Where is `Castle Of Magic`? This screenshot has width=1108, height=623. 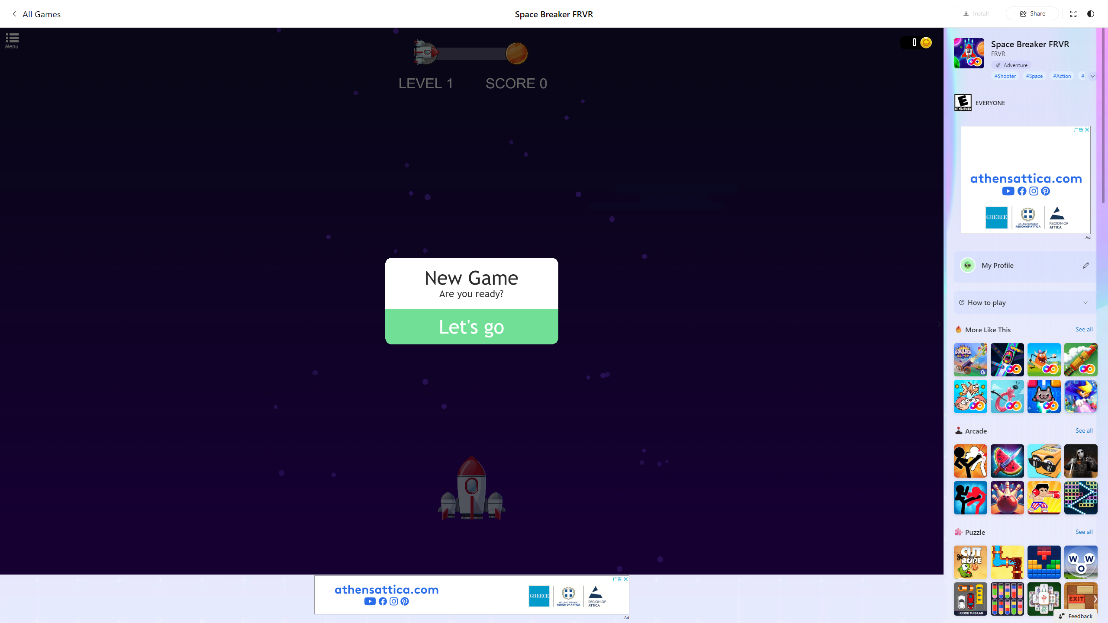
Castle Of Magic is located at coordinates (1081, 396).